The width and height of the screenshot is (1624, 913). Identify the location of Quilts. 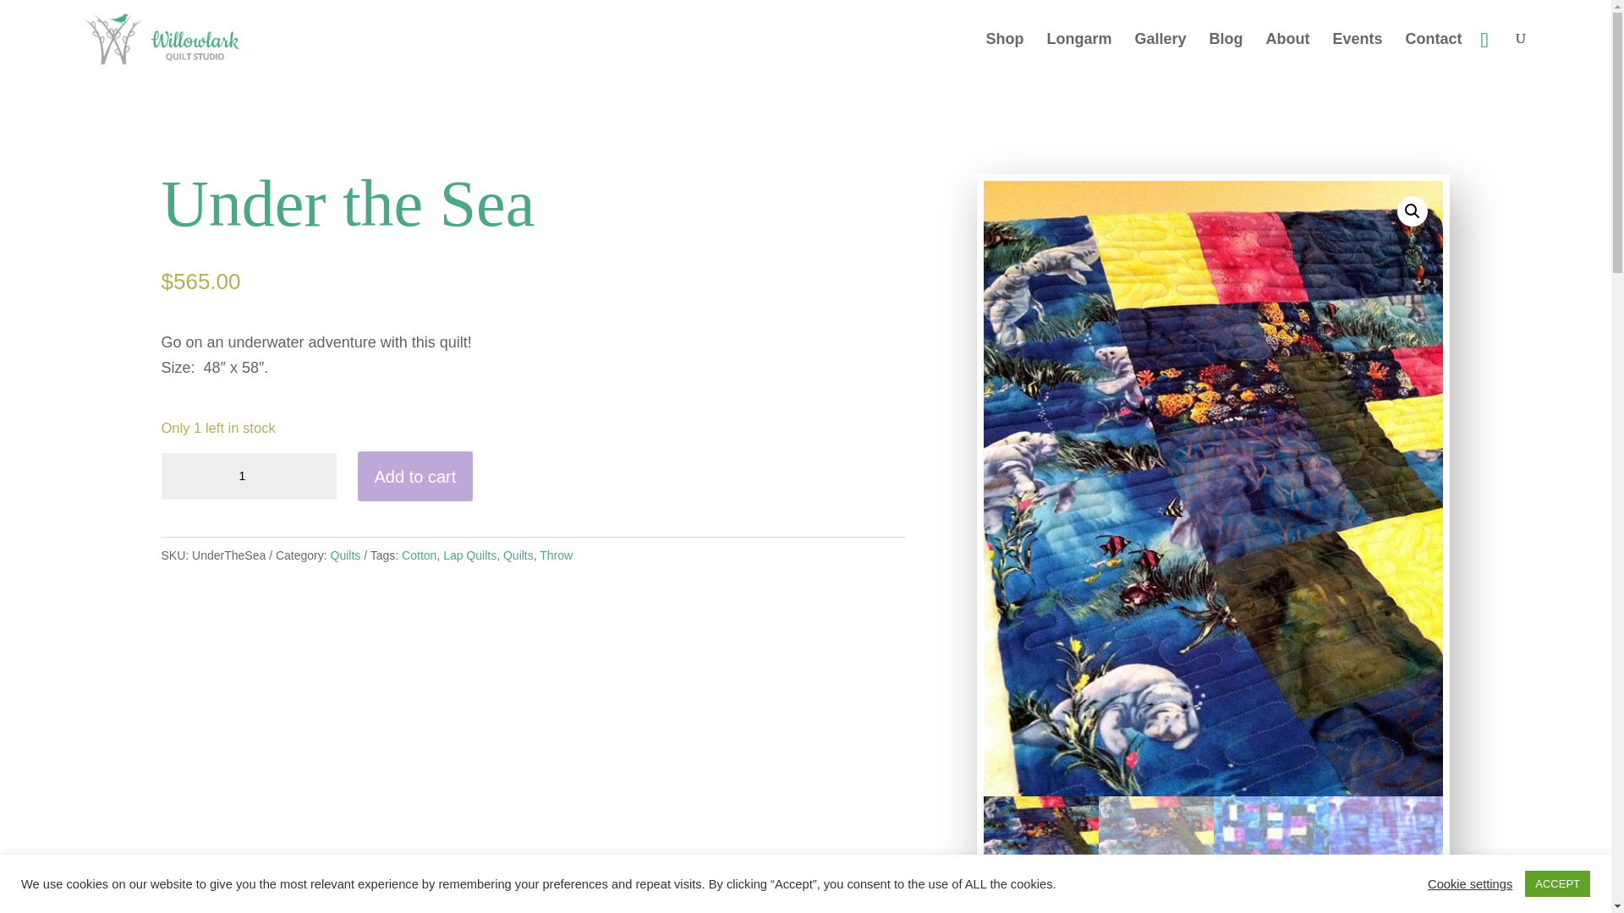
(518, 555).